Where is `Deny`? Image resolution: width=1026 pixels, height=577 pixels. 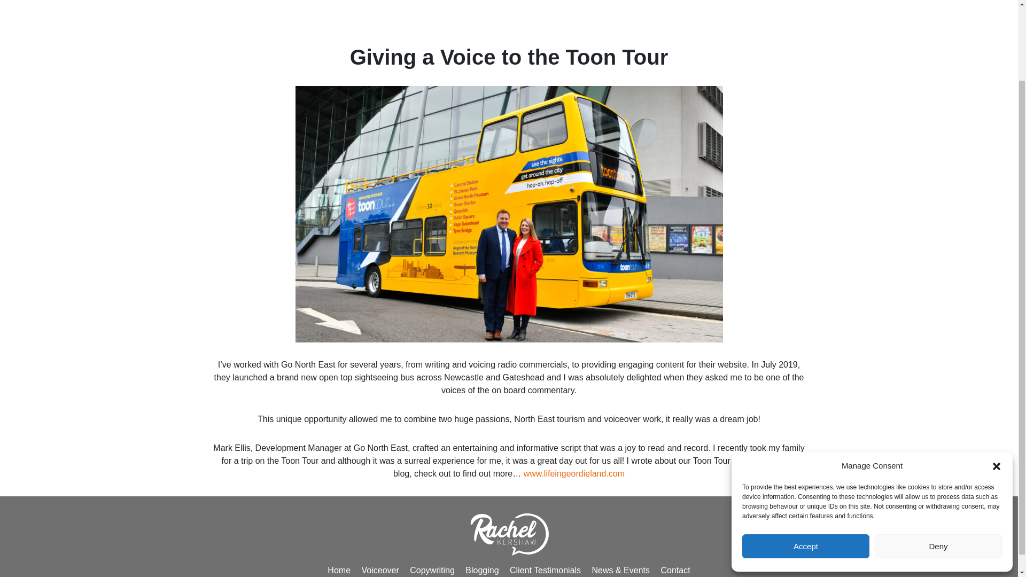
Deny is located at coordinates (938, 457).